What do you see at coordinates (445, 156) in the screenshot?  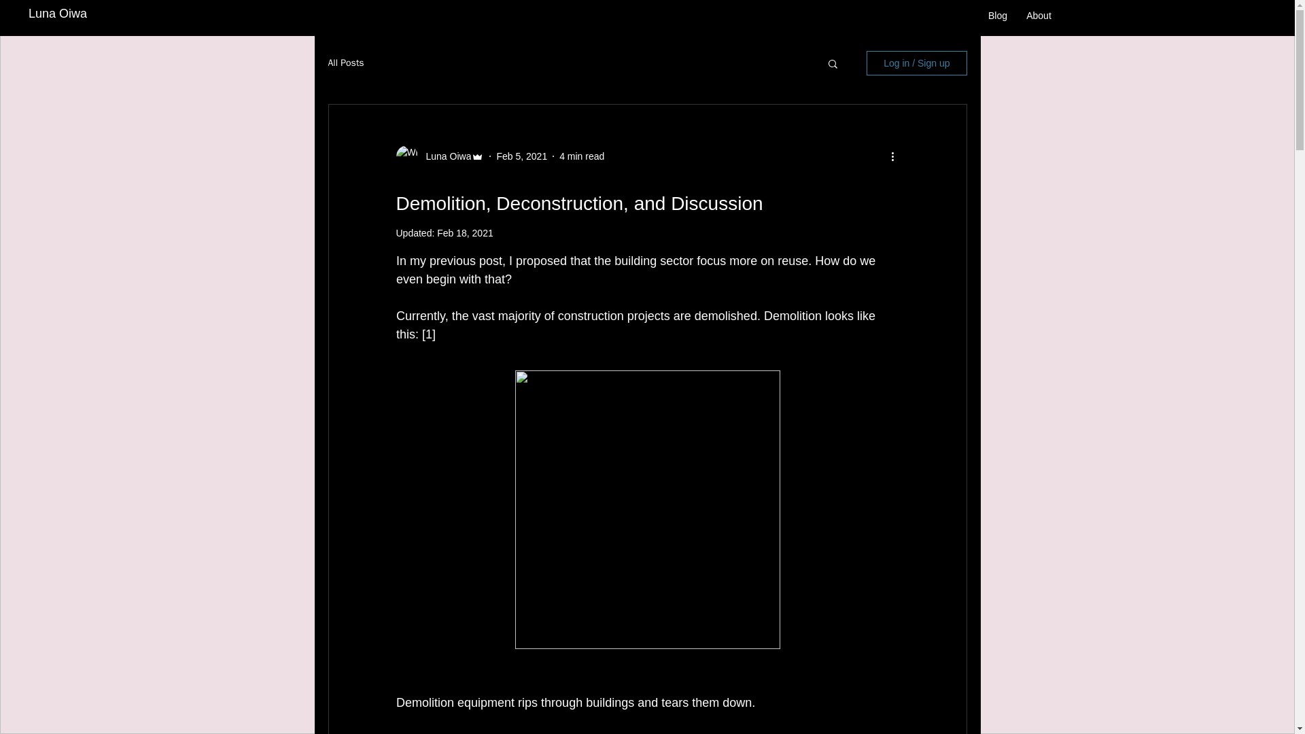 I see `Luna Oiwa` at bounding box center [445, 156].